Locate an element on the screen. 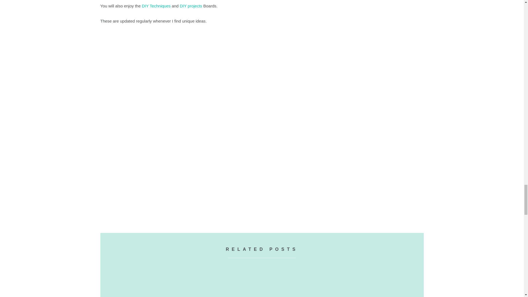  DIY projects is located at coordinates (191, 6).